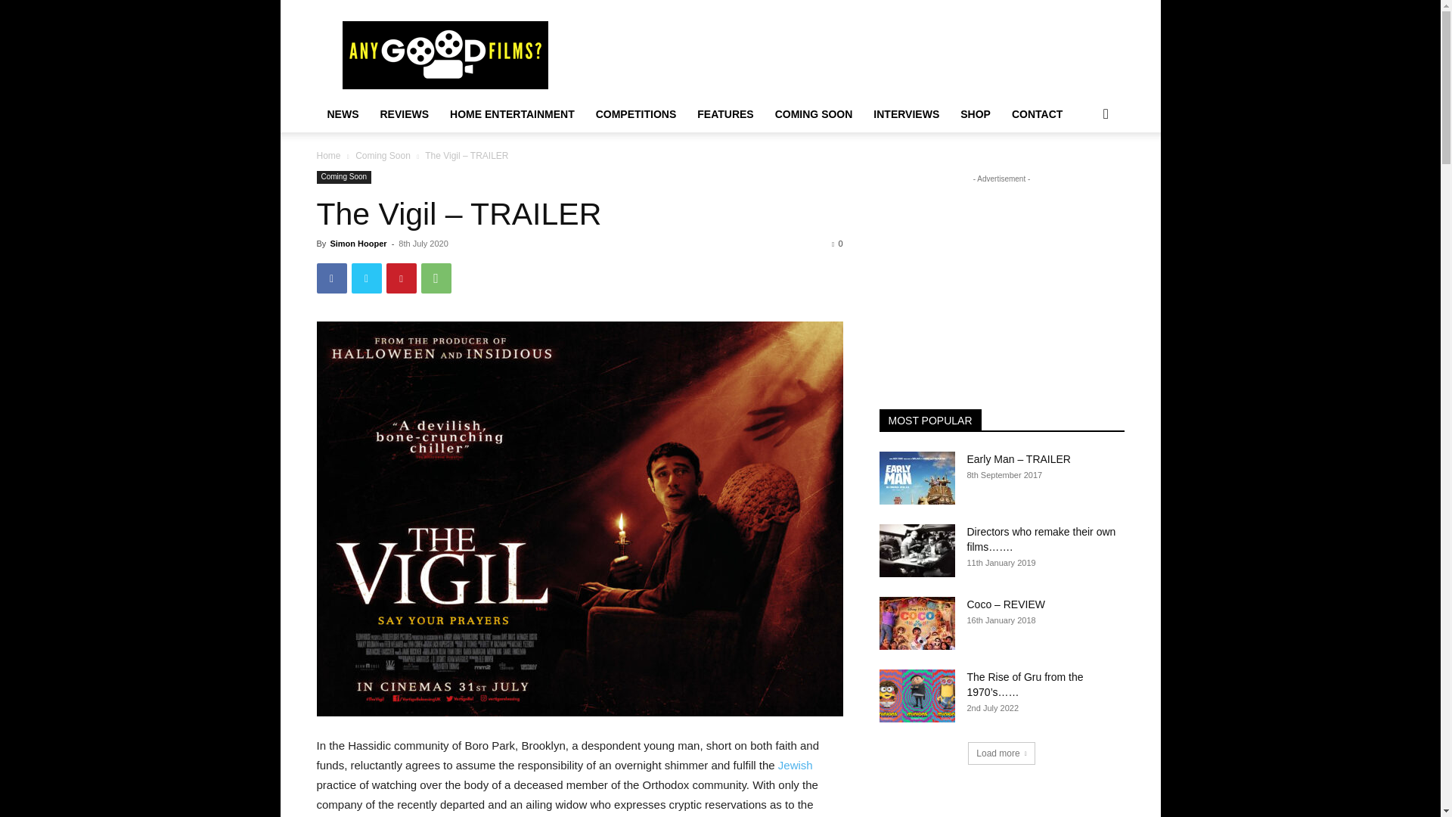  I want to click on Simon Hooper, so click(357, 244).